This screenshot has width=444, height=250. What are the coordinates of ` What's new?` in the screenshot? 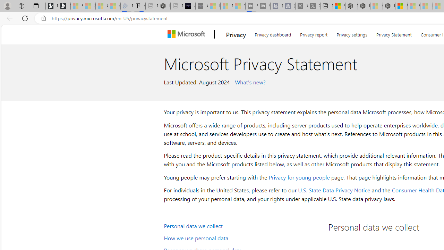 It's located at (249, 82).